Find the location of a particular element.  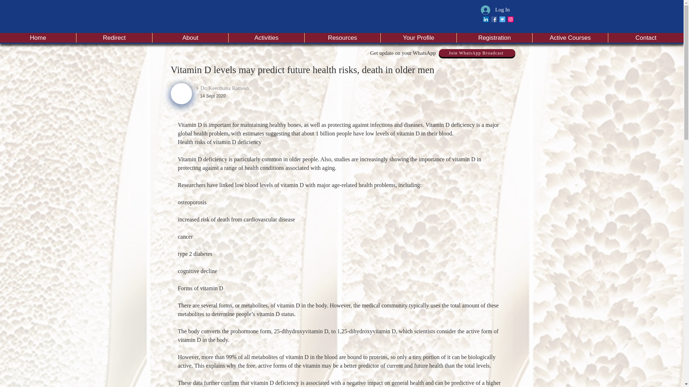

Join WhatsApp Broadcast is located at coordinates (477, 53).